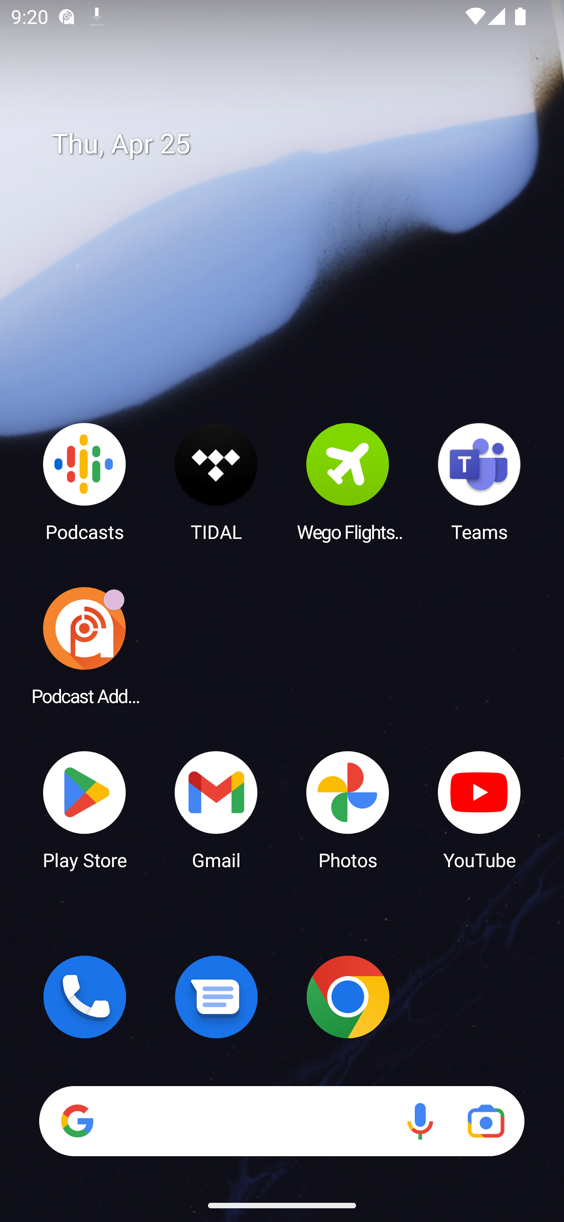 This screenshot has height=1222, width=564. What do you see at coordinates (216, 997) in the screenshot?
I see `Messages` at bounding box center [216, 997].